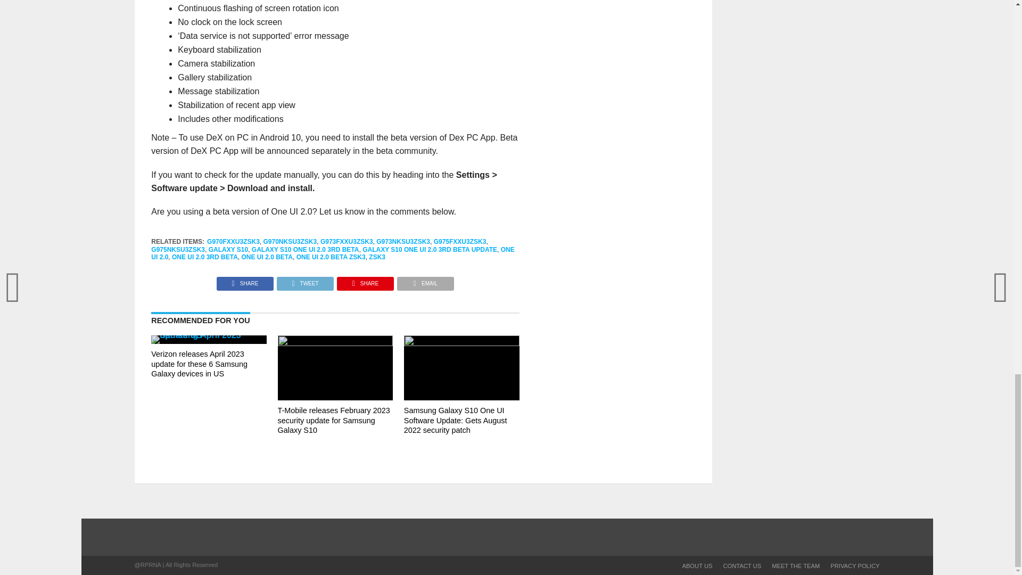  Describe the element at coordinates (304, 281) in the screenshot. I see `Tweet This Post` at that location.